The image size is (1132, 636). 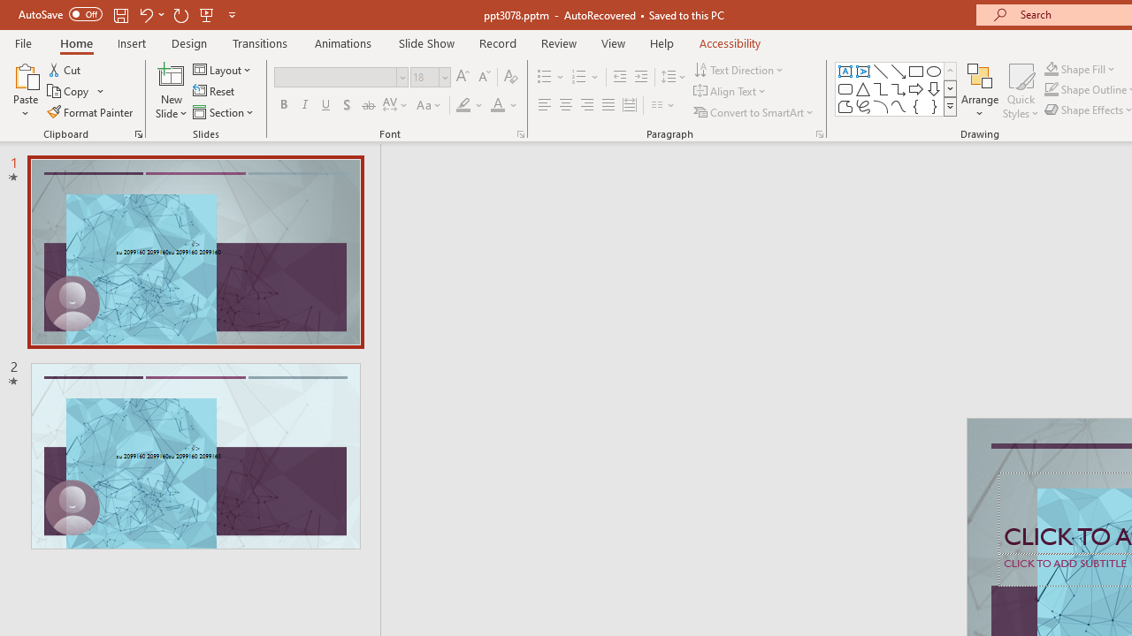 What do you see at coordinates (845, 71) in the screenshot?
I see `Text Box` at bounding box center [845, 71].